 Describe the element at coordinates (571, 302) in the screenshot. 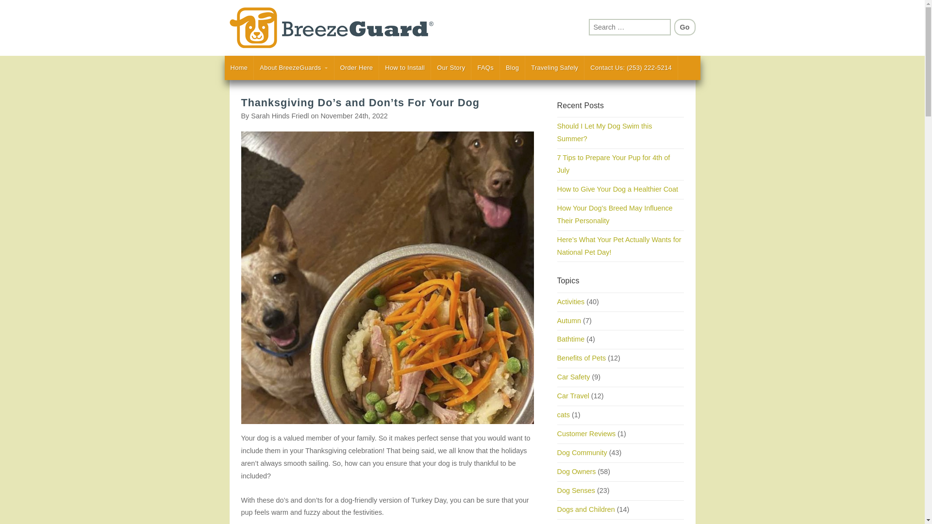

I see `Activities` at that location.